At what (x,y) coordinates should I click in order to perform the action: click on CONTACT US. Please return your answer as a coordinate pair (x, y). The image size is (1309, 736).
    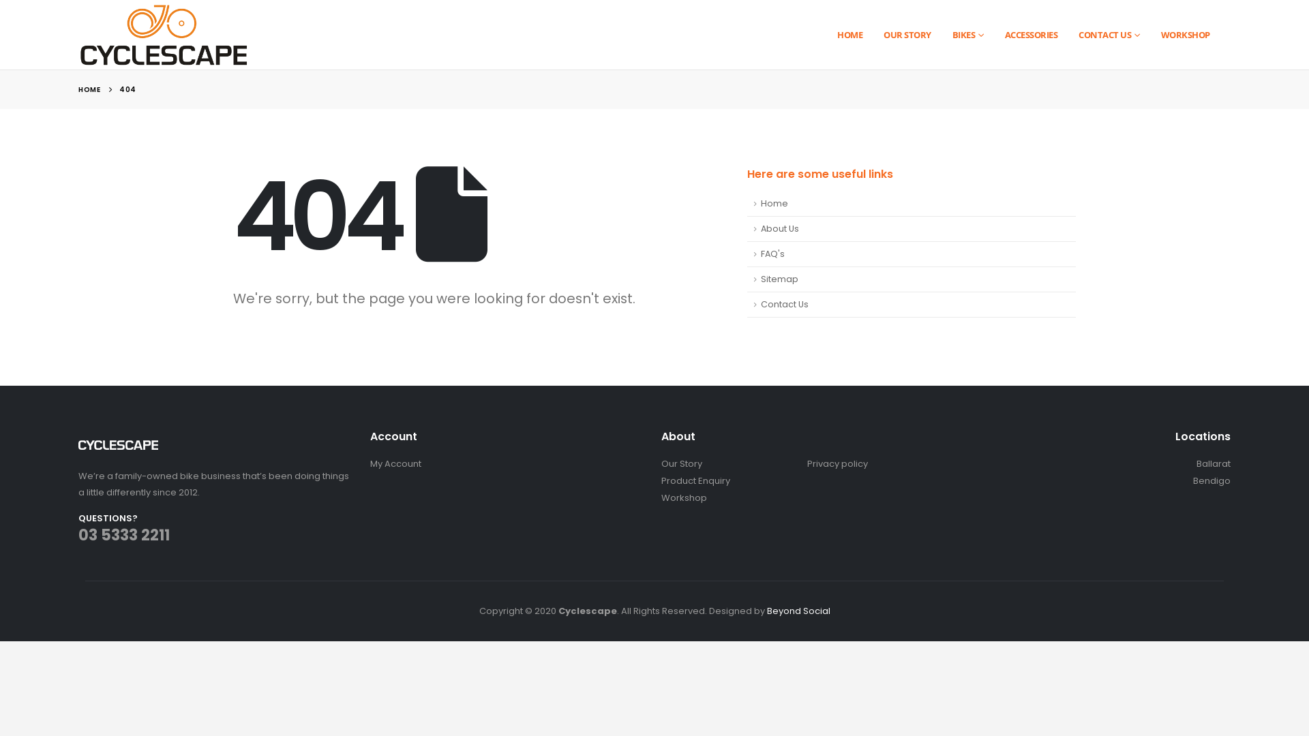
    Looking at the image, I should click on (1109, 35).